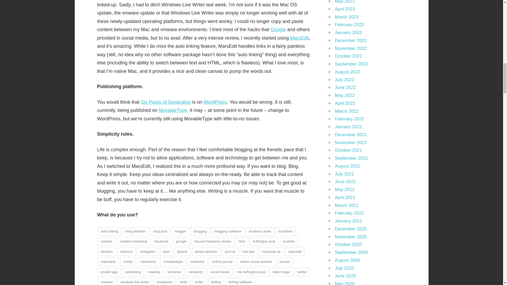  I want to click on WordPress, so click(215, 102).